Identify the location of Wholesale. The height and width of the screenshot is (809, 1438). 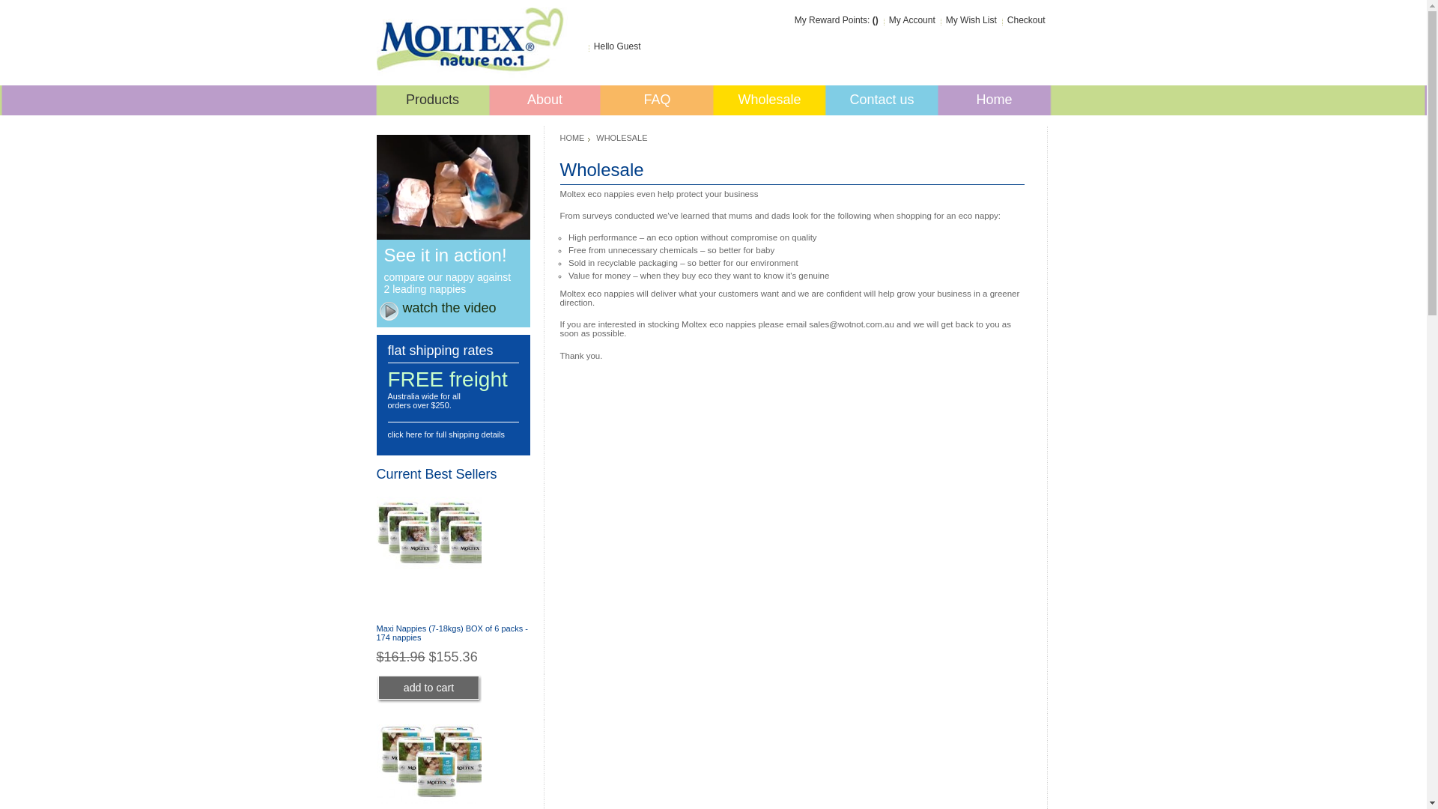
(769, 104).